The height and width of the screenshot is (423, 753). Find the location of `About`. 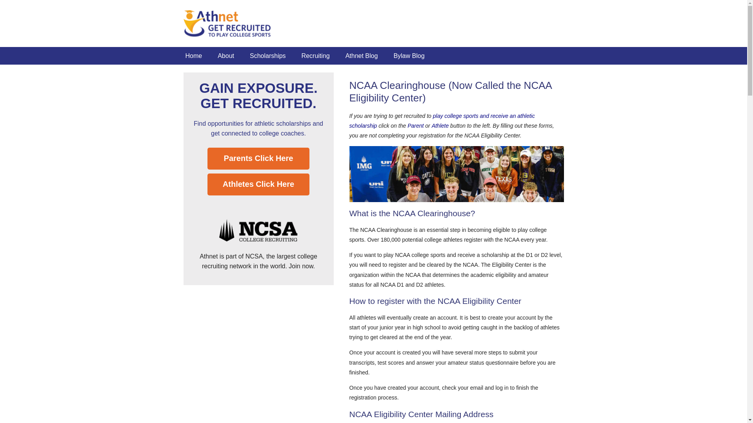

About is located at coordinates (226, 56).